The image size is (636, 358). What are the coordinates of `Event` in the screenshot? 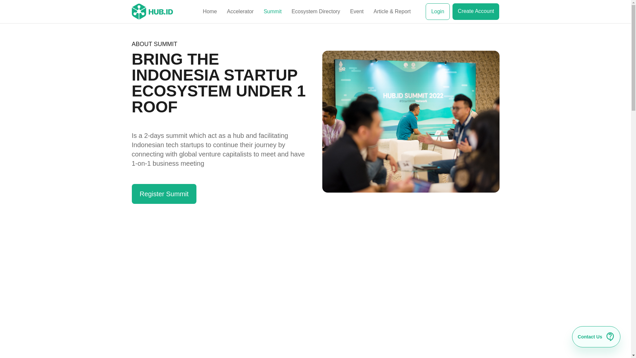 It's located at (357, 11).